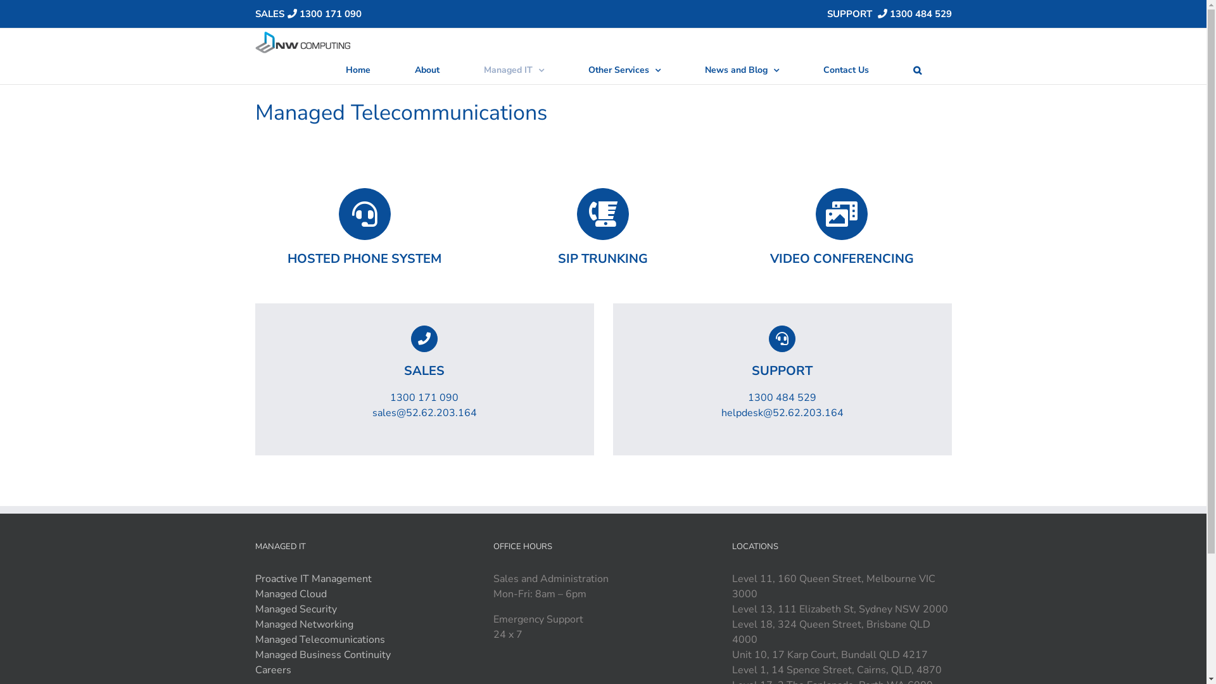  I want to click on Home, so click(358, 70).